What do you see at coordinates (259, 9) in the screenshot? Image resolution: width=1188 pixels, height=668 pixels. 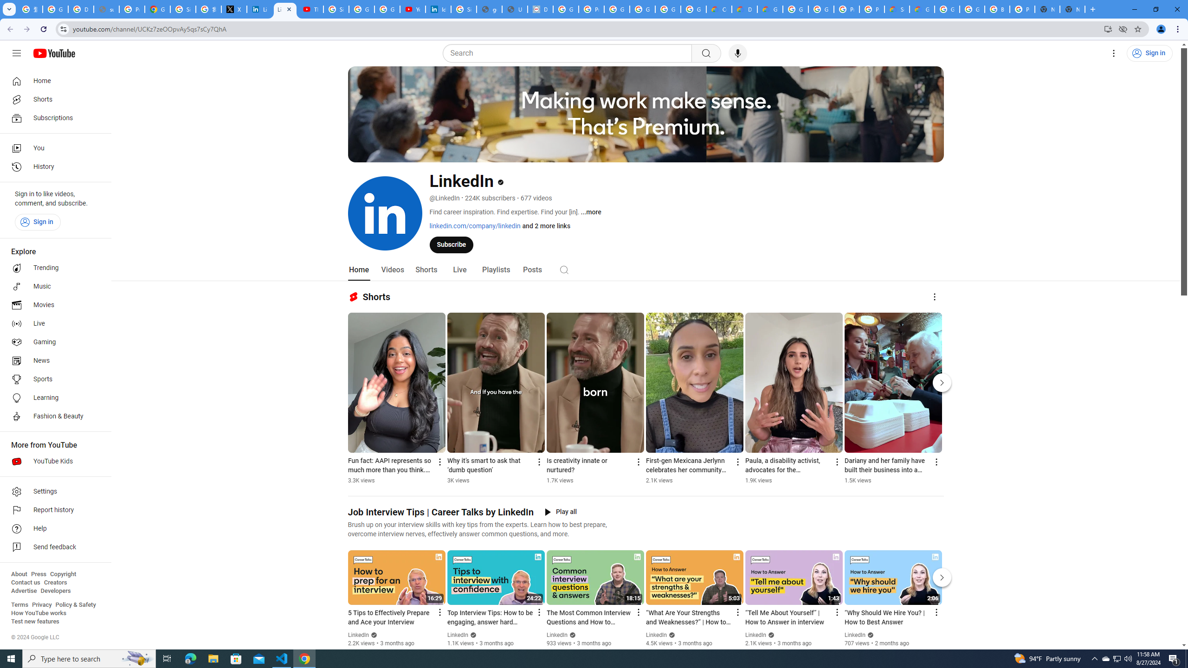 I see `LinkedIn Privacy Policy` at bounding box center [259, 9].